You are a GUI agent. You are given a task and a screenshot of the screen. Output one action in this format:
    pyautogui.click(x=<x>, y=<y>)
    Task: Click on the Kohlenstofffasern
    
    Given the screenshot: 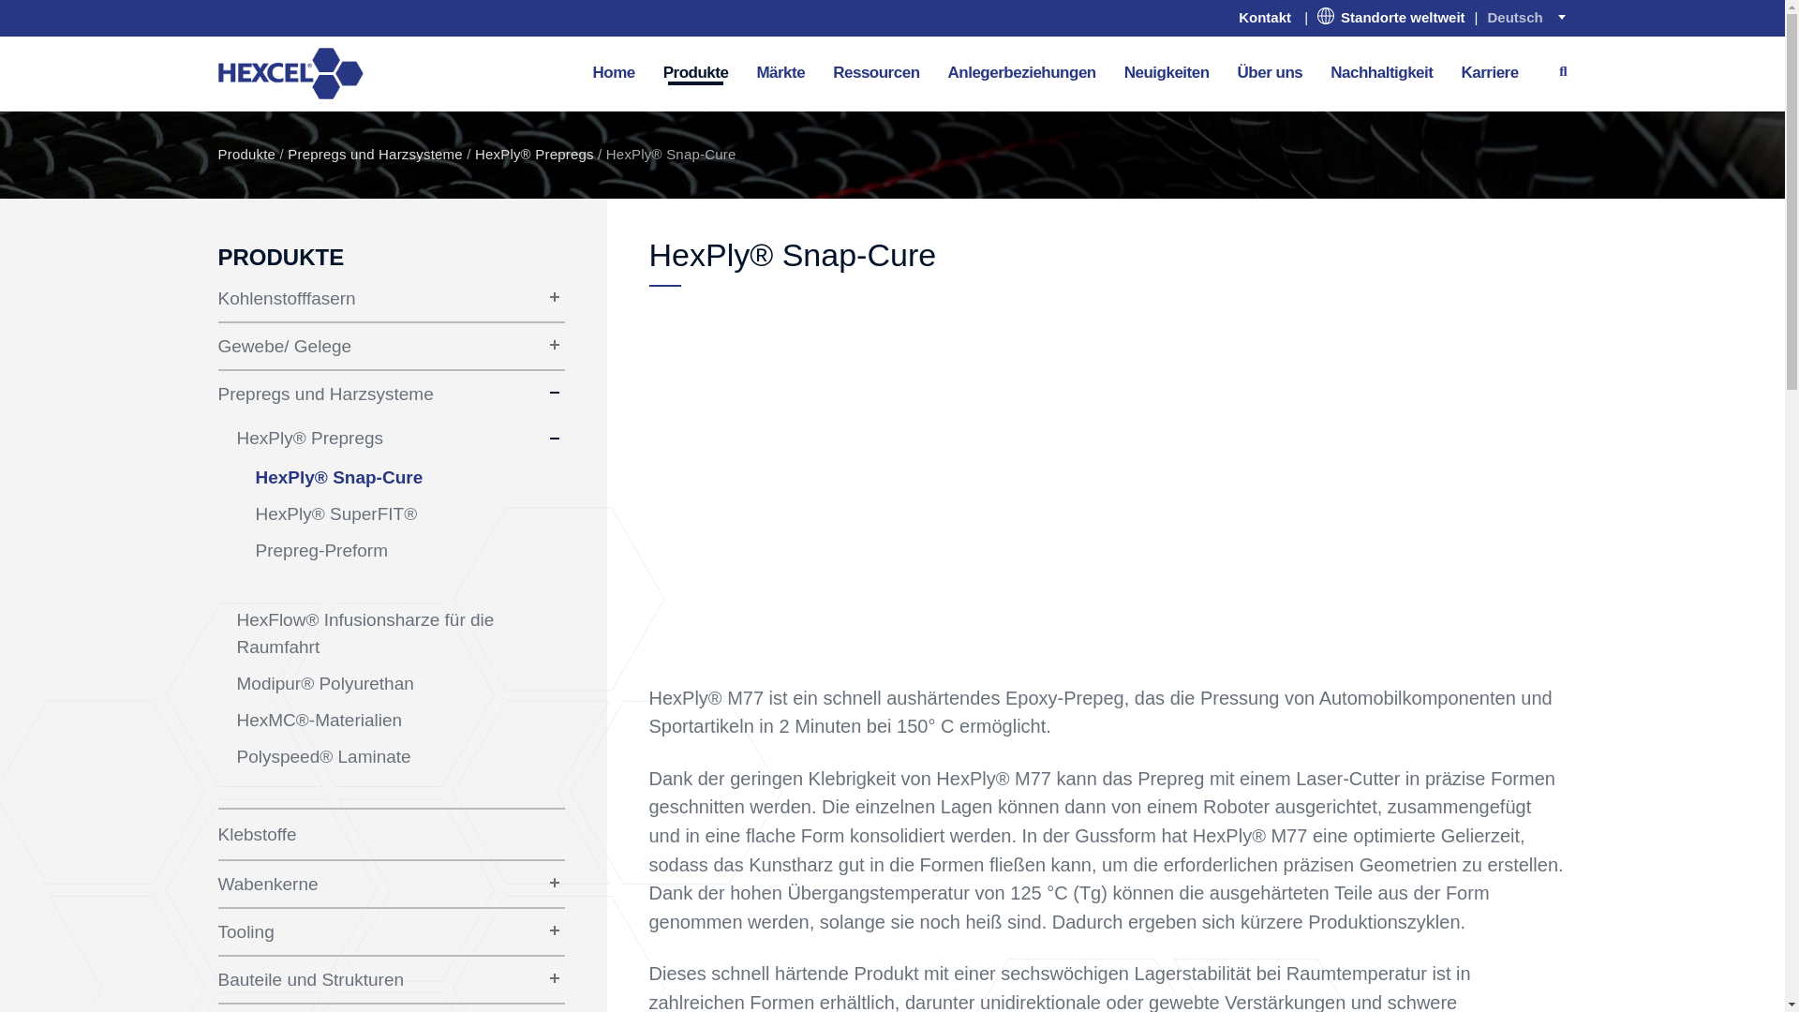 What is the action you would take?
    pyautogui.click(x=372, y=298)
    